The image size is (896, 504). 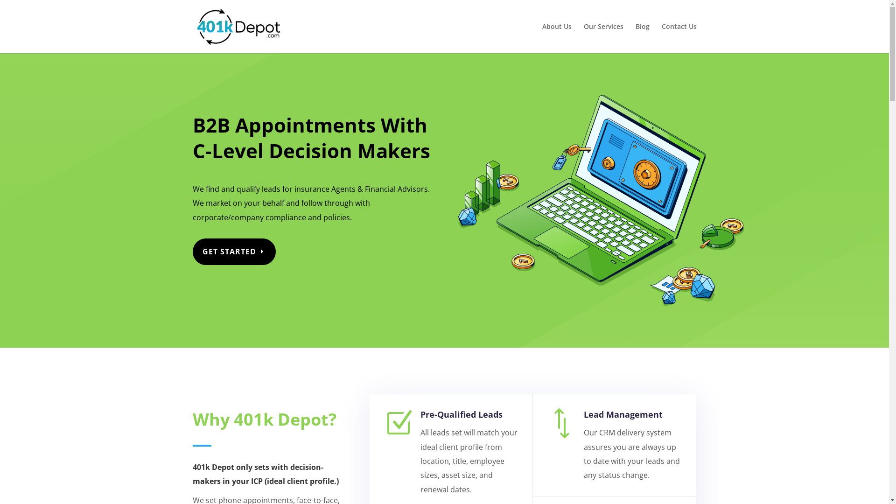 I want to click on header [Converted], so click(x=577, y=183).